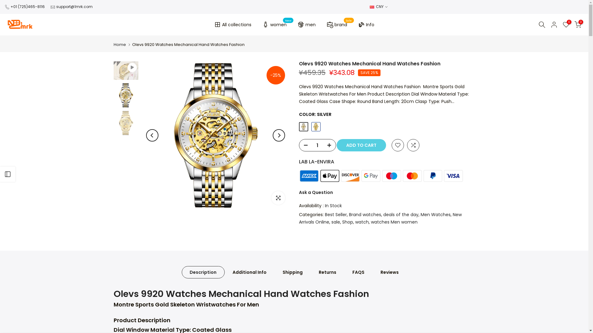 Image resolution: width=593 pixels, height=333 pixels. I want to click on USD, so click(379, 7).